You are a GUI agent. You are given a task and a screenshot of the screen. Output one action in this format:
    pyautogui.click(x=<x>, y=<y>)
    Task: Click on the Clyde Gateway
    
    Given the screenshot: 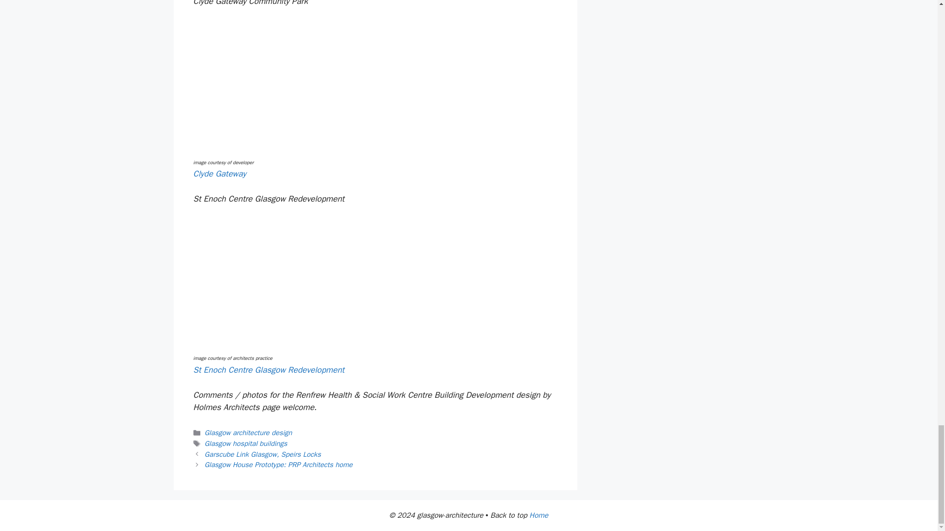 What is the action you would take?
    pyautogui.click(x=219, y=174)
    